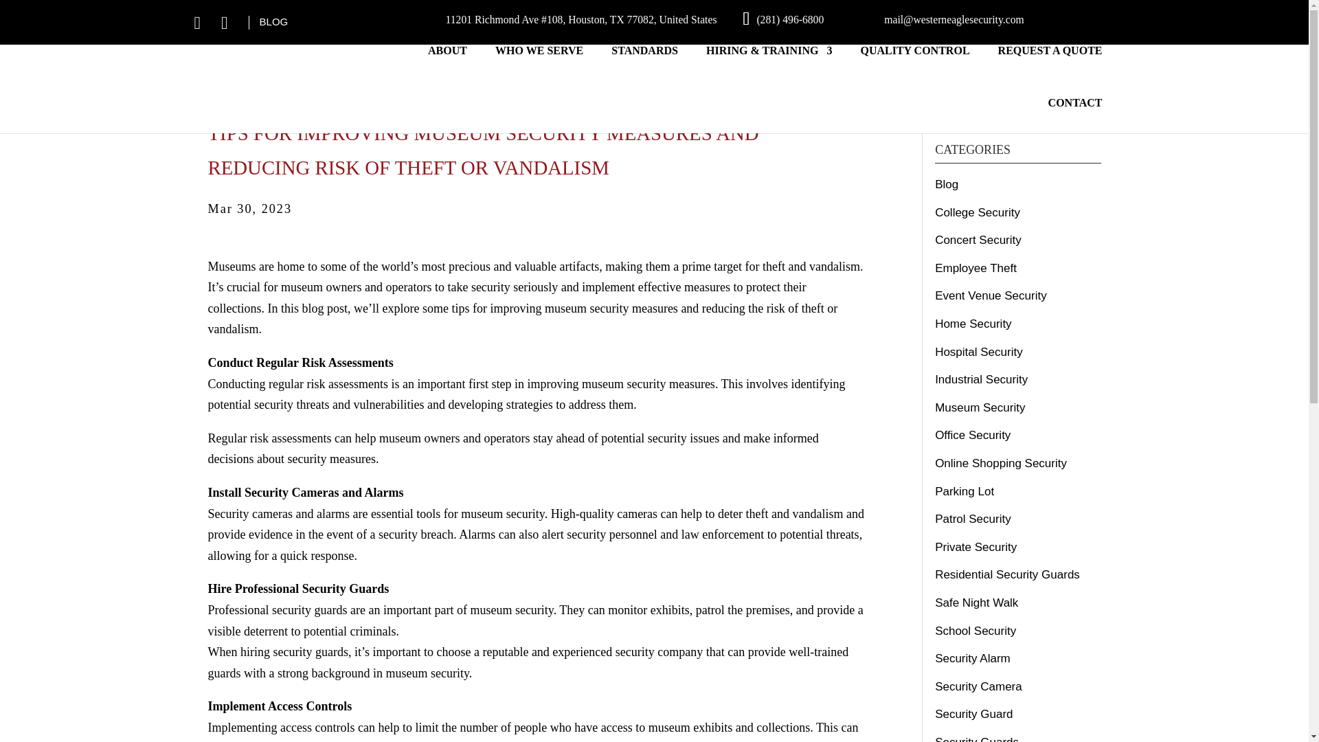 Image resolution: width=1319 pixels, height=742 pixels. I want to click on Event Venue Security, so click(991, 295).